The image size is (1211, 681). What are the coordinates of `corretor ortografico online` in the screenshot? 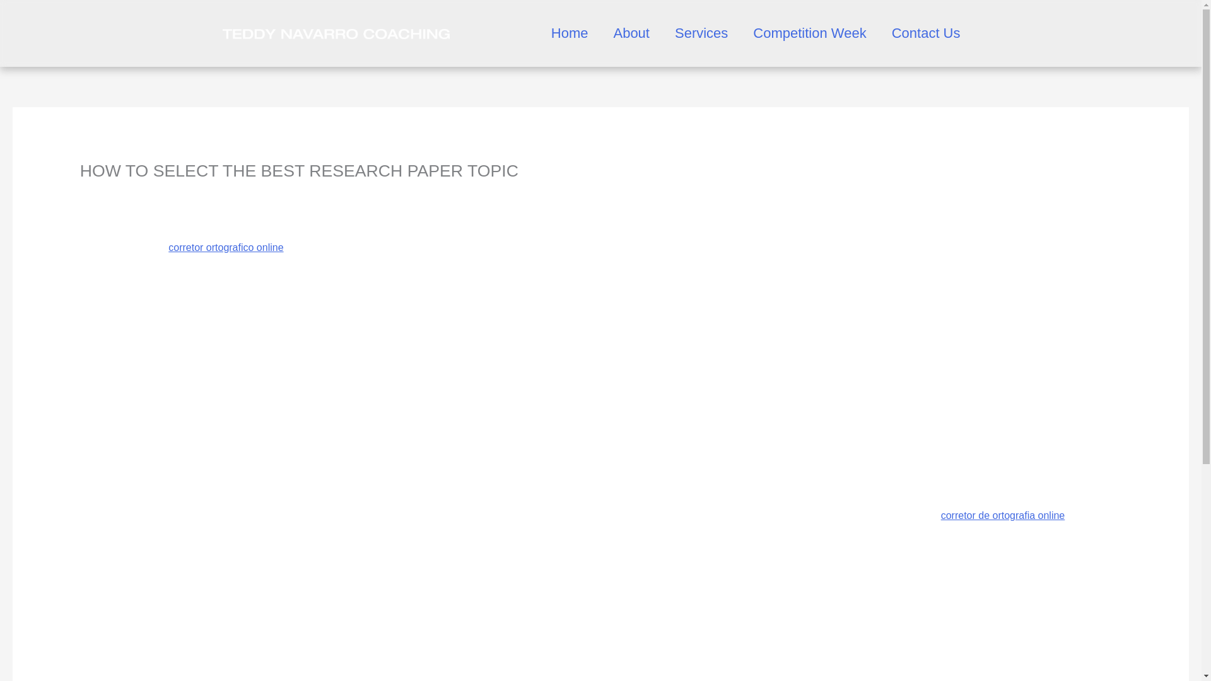 It's located at (226, 247).